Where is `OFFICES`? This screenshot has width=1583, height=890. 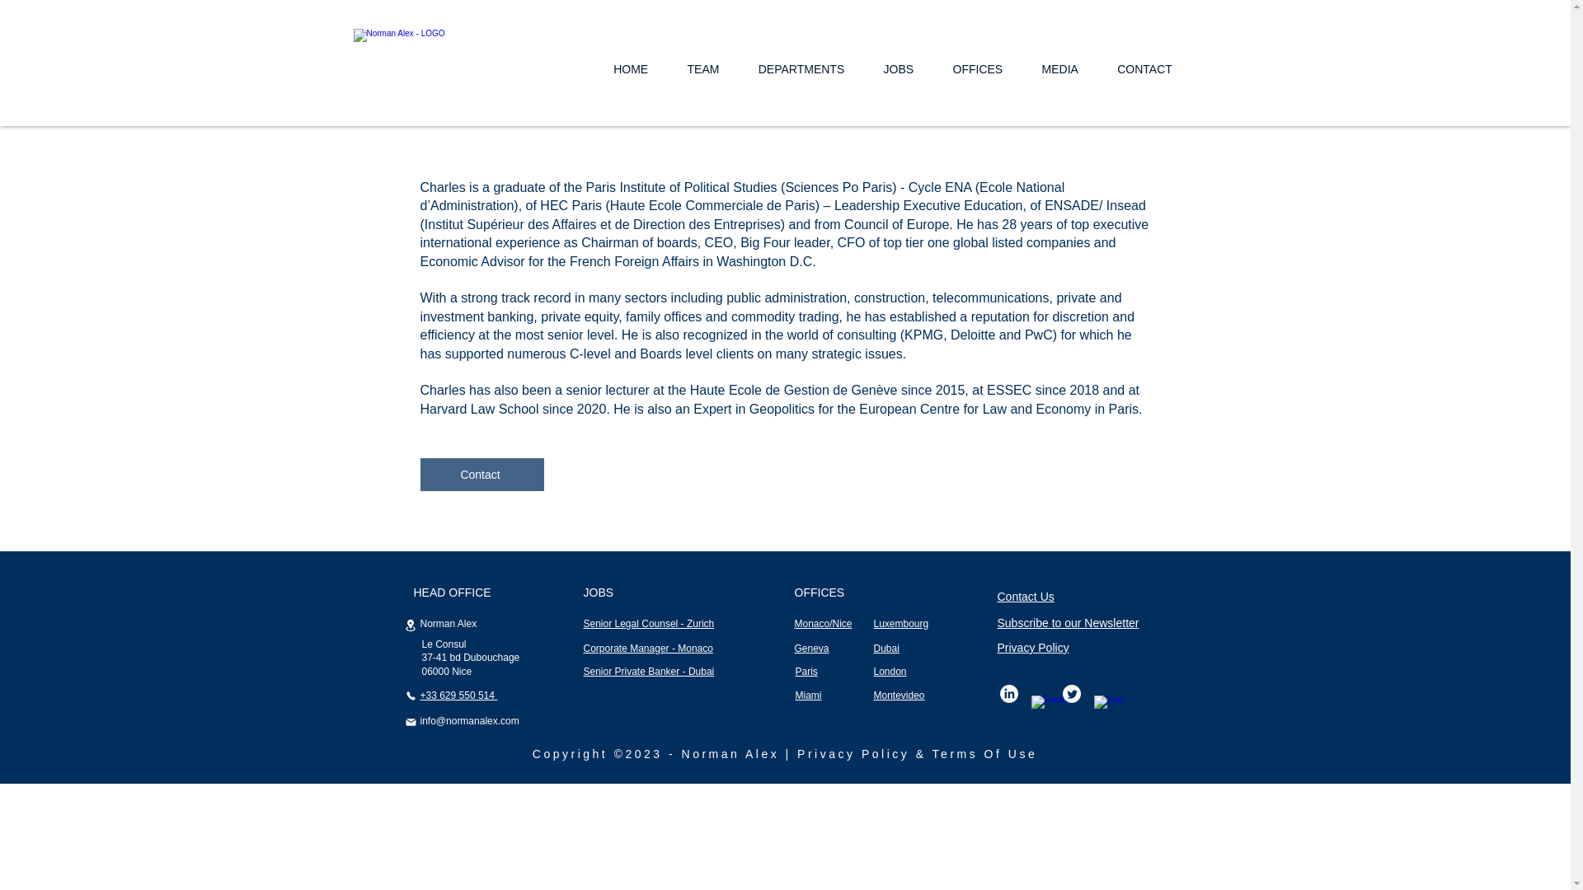
OFFICES is located at coordinates (978, 68).